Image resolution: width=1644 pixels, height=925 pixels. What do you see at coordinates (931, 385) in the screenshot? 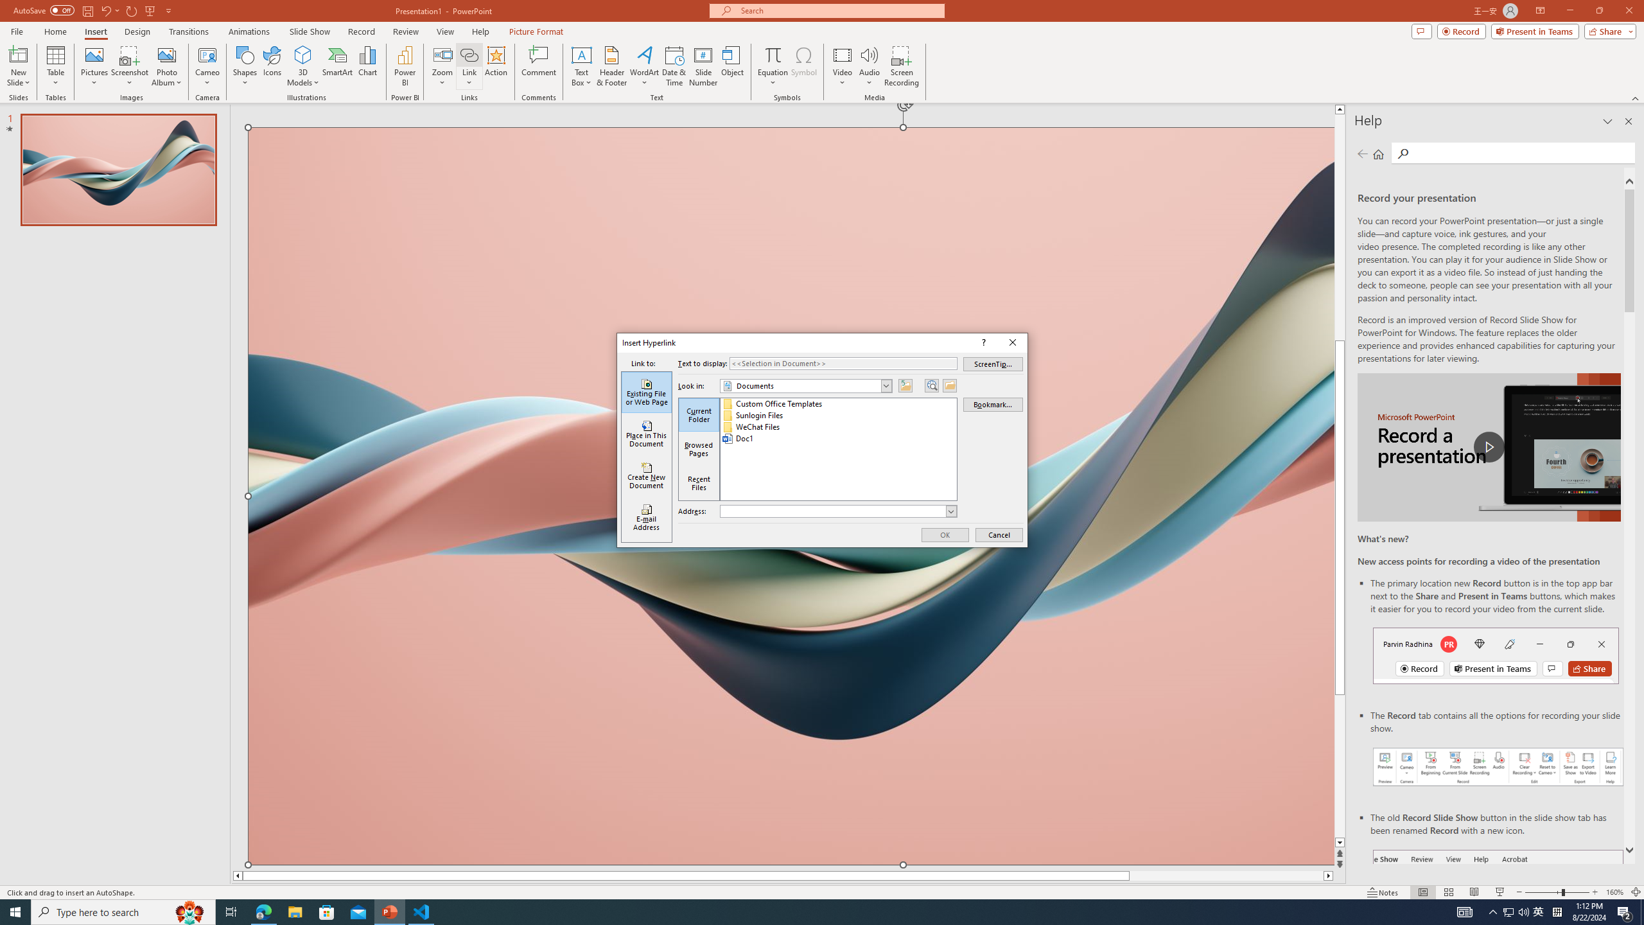
I see `Browse the Web` at bounding box center [931, 385].